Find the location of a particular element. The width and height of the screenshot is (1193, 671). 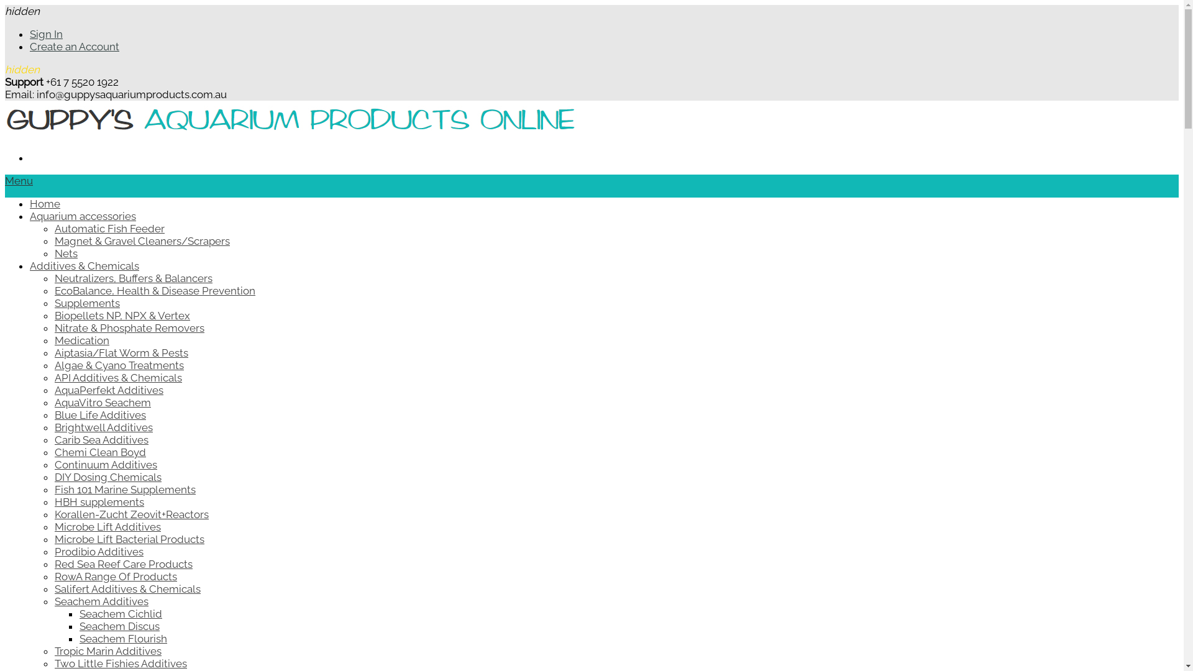

Salifert Additives & Chemicals is located at coordinates (128, 589).